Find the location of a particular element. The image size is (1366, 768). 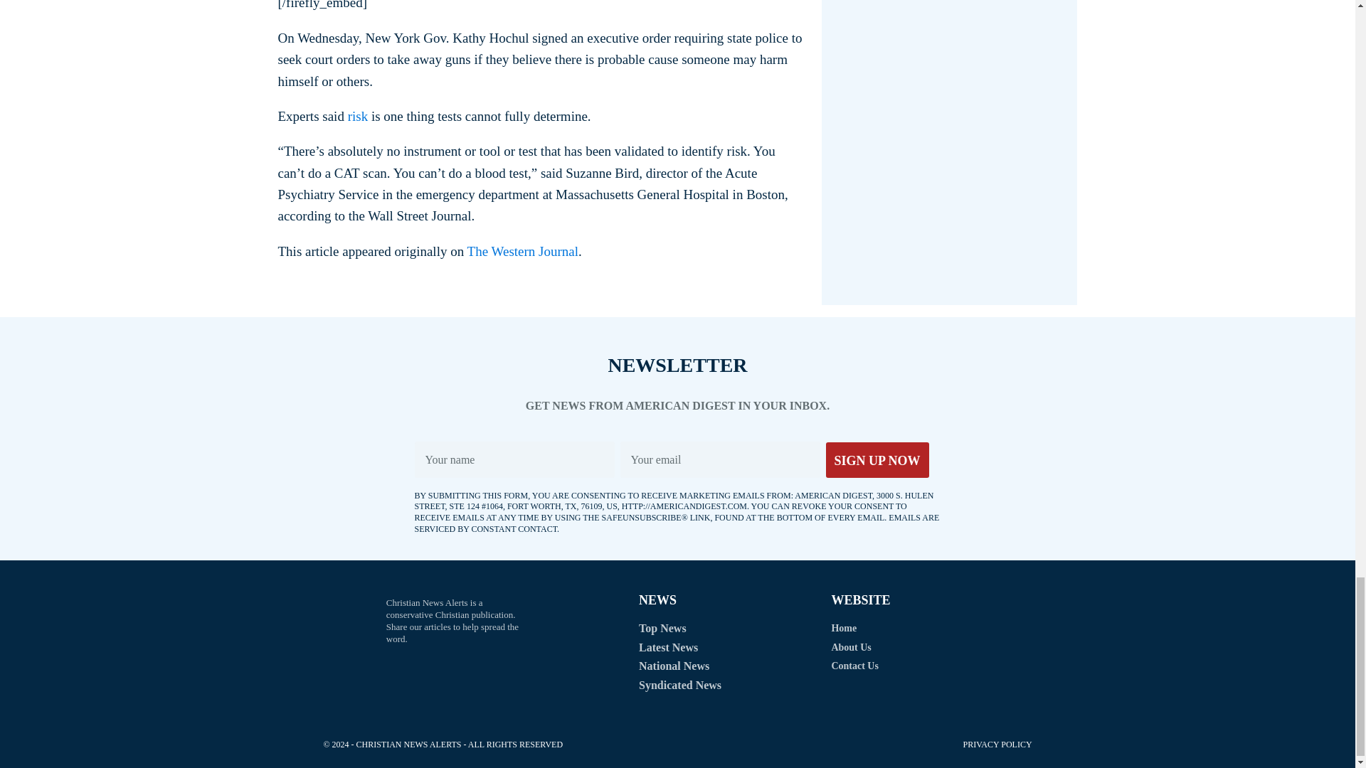

risk is located at coordinates (359, 116).